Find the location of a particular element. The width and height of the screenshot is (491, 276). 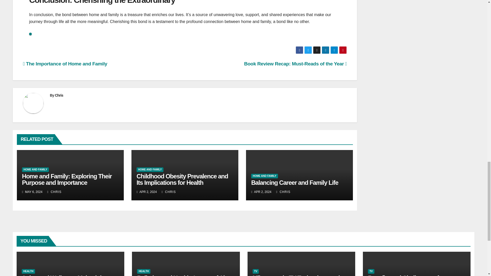

Home and Family: Exploring Their Purpose and Importance is located at coordinates (67, 179).